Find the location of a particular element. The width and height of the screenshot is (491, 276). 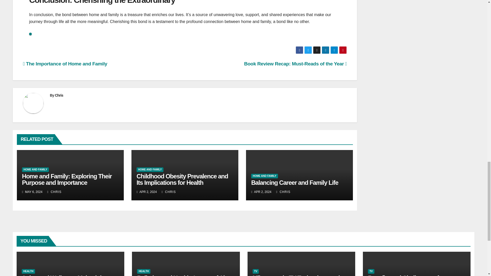

Home and Family: Exploring Their Purpose and Importance is located at coordinates (67, 179).